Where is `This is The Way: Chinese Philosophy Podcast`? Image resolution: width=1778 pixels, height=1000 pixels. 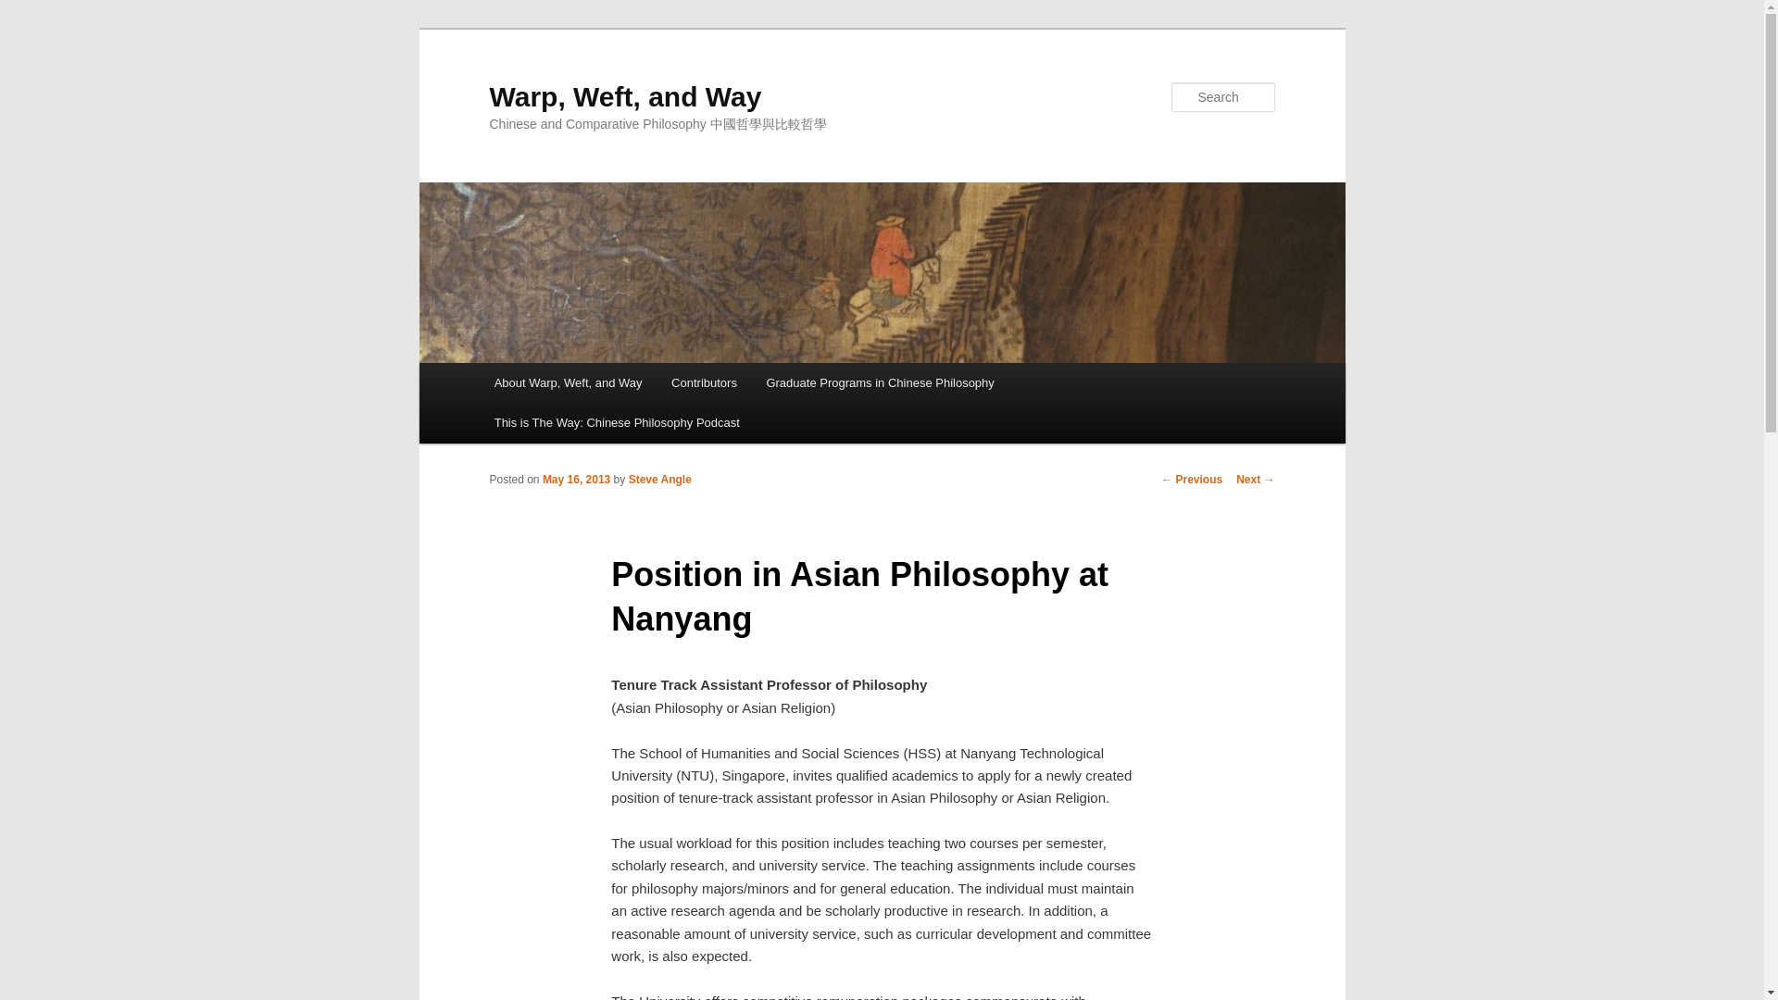
This is The Way: Chinese Philosophy Podcast is located at coordinates (617, 422).